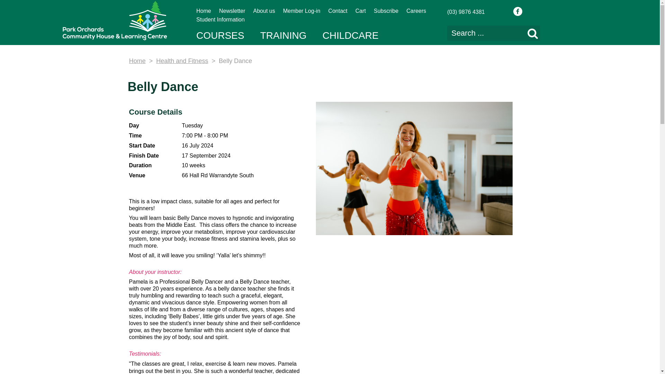 The width and height of the screenshot is (665, 374). What do you see at coordinates (264, 10) in the screenshot?
I see `About us` at bounding box center [264, 10].